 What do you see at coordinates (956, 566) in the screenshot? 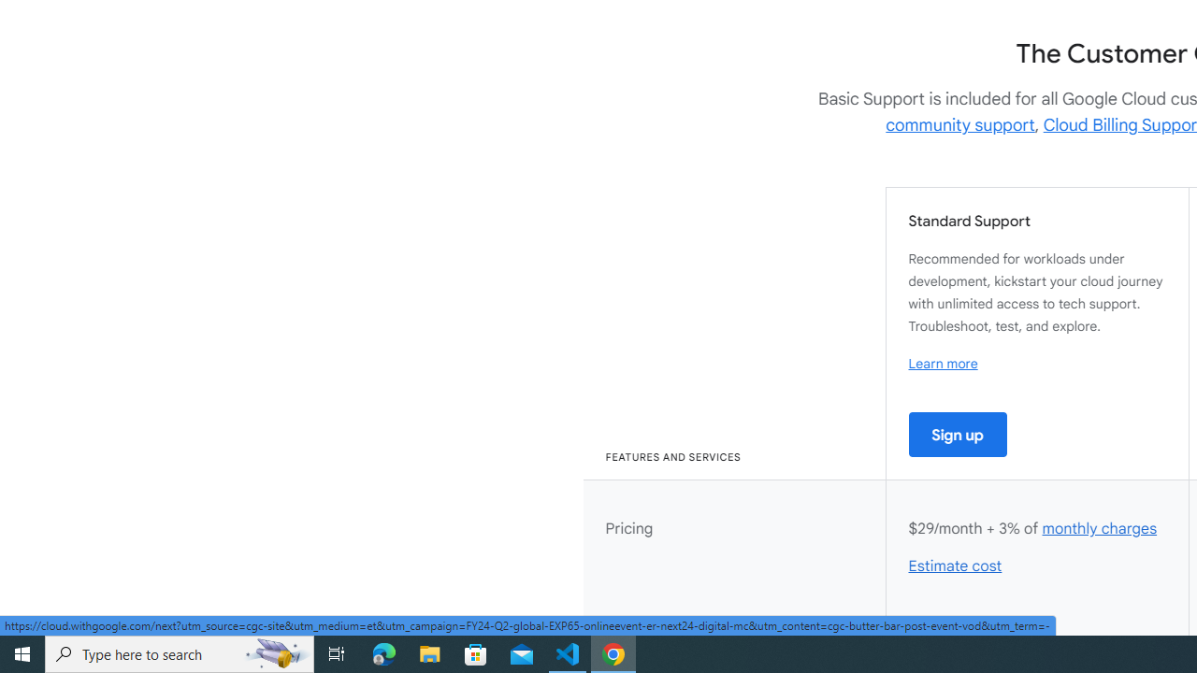
I see `Estimate cost` at bounding box center [956, 566].